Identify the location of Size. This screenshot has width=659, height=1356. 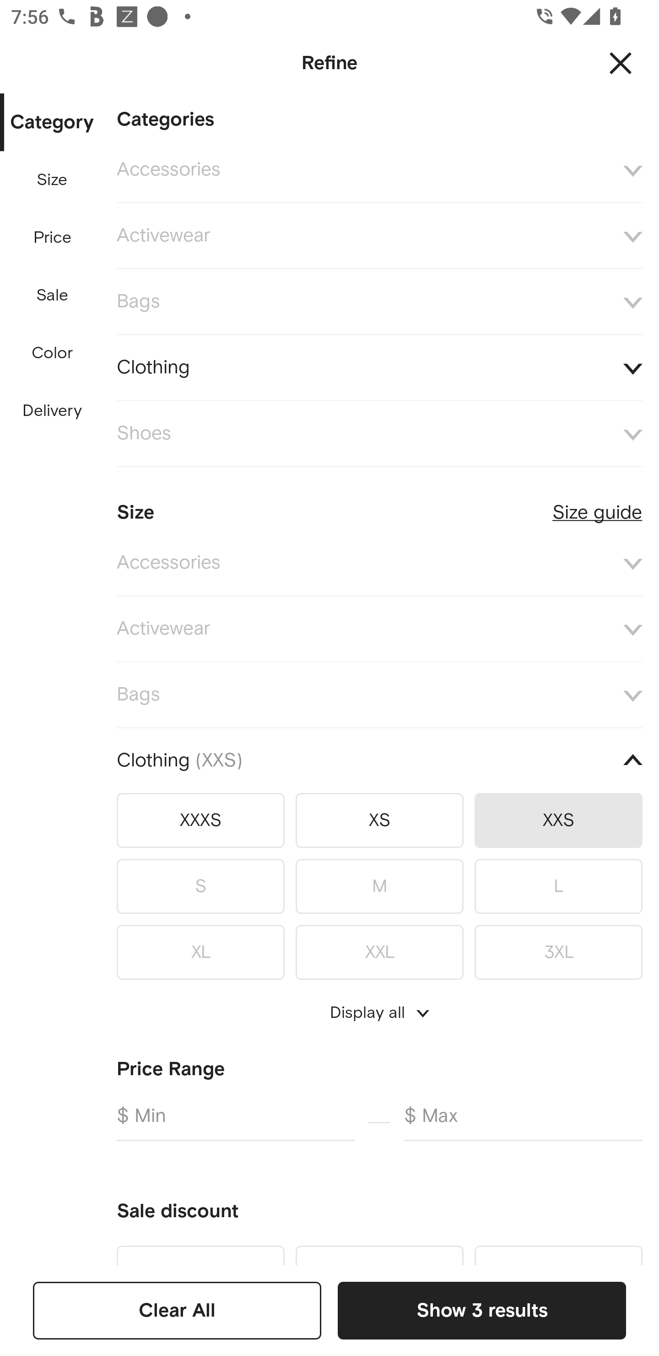
(52, 180).